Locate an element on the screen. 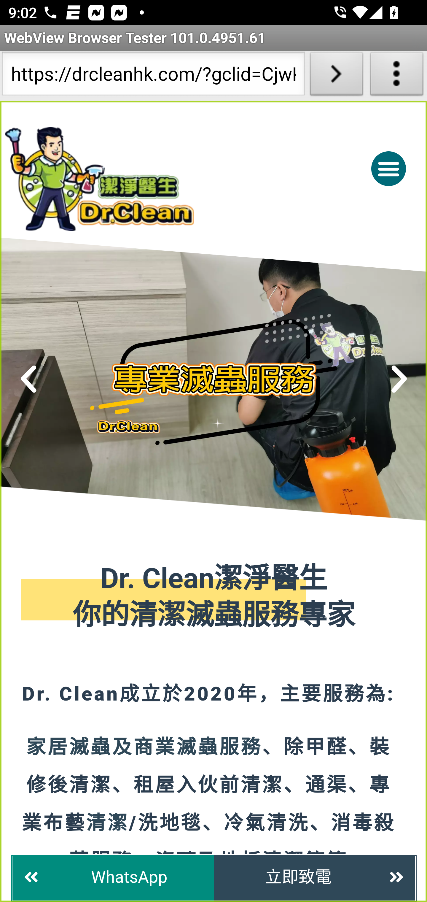  Dr. Clean潔淨醫生 你的清潔滅蟲服務專家 is located at coordinates (214, 598).